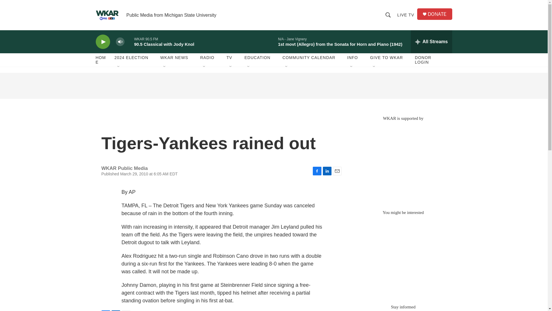 Image resolution: width=552 pixels, height=311 pixels. What do you see at coordinates (273, 86) in the screenshot?
I see `3rd party ad content` at bounding box center [273, 86].